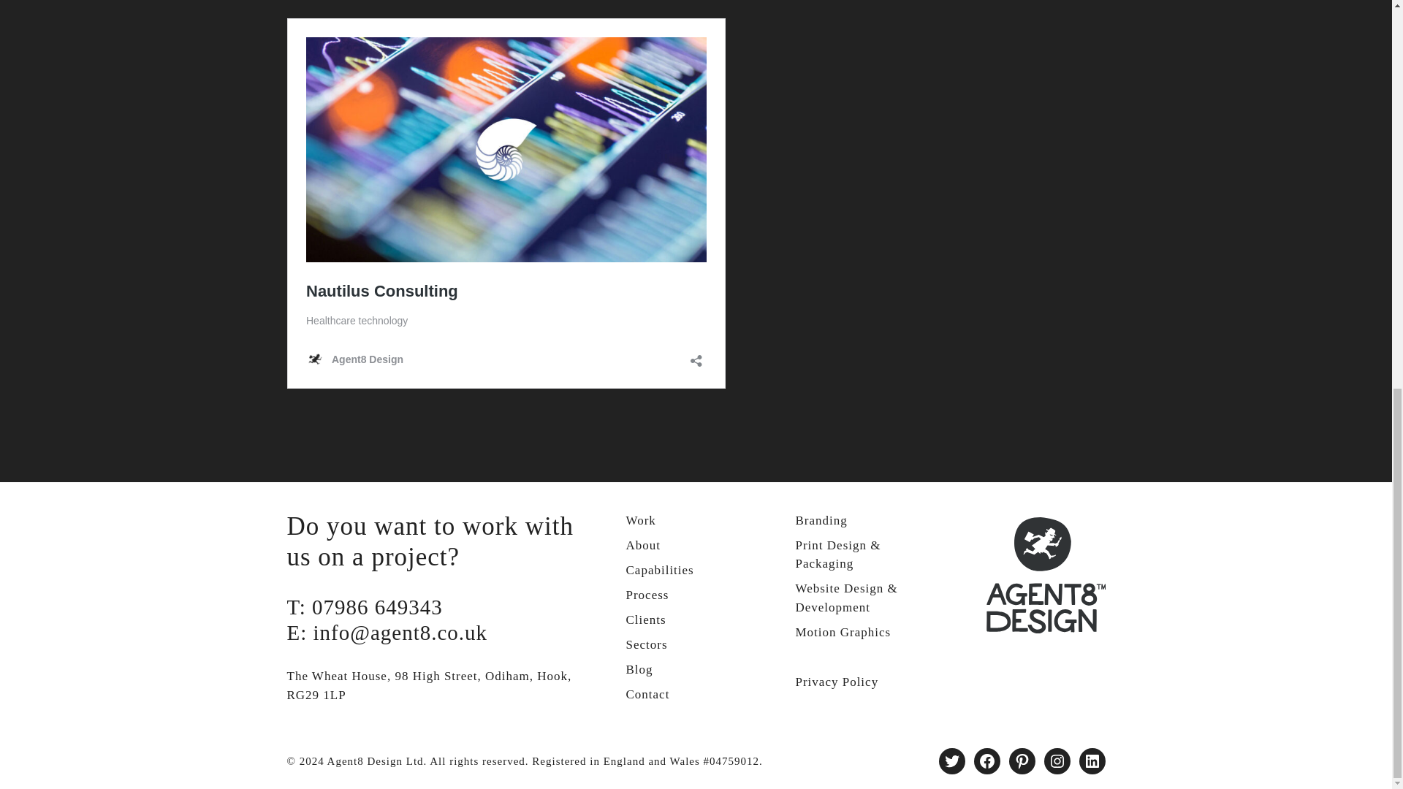 This screenshot has width=1403, height=789. What do you see at coordinates (951, 761) in the screenshot?
I see `Twitter` at bounding box center [951, 761].